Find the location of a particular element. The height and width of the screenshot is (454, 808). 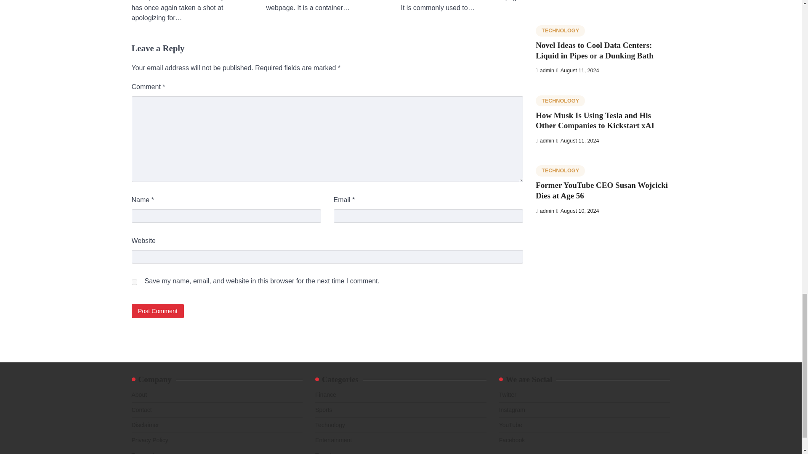

yes is located at coordinates (134, 282).